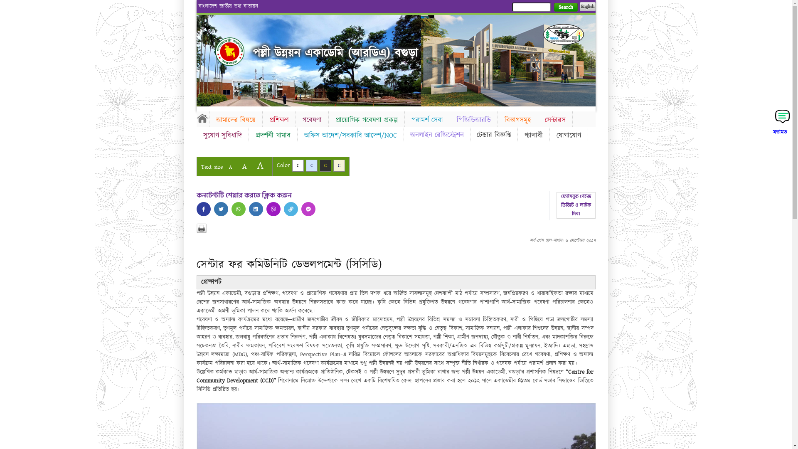  What do you see at coordinates (244, 166) in the screenshot?
I see `A` at bounding box center [244, 166].